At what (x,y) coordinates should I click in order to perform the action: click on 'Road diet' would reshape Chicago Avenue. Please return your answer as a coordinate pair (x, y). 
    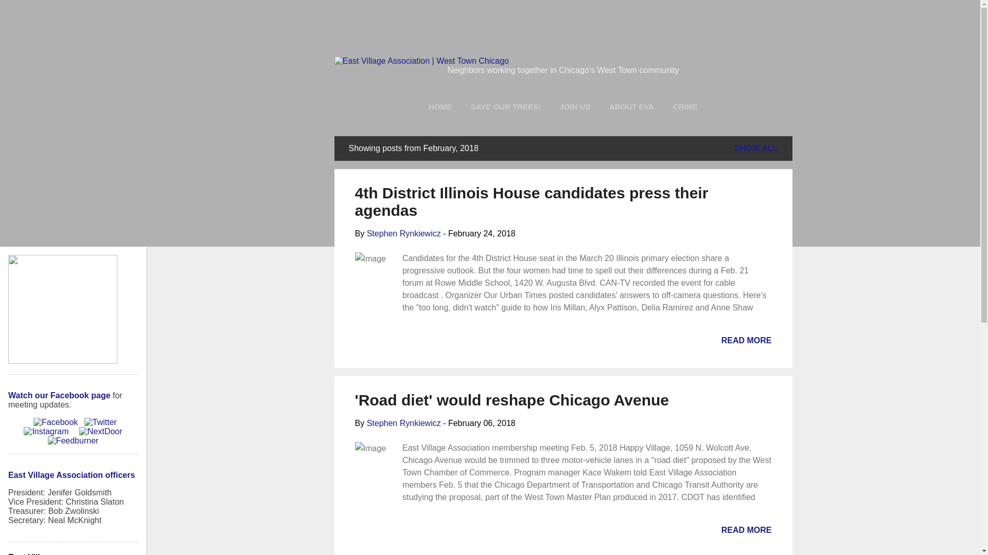
    Looking at the image, I should click on (511, 400).